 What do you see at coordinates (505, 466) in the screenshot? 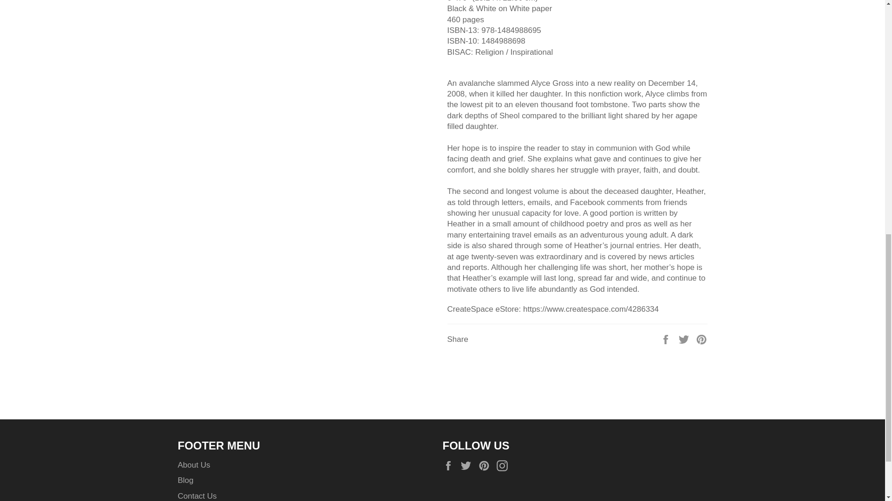
I see `lighthousechristianpublishing on Instagram` at bounding box center [505, 466].